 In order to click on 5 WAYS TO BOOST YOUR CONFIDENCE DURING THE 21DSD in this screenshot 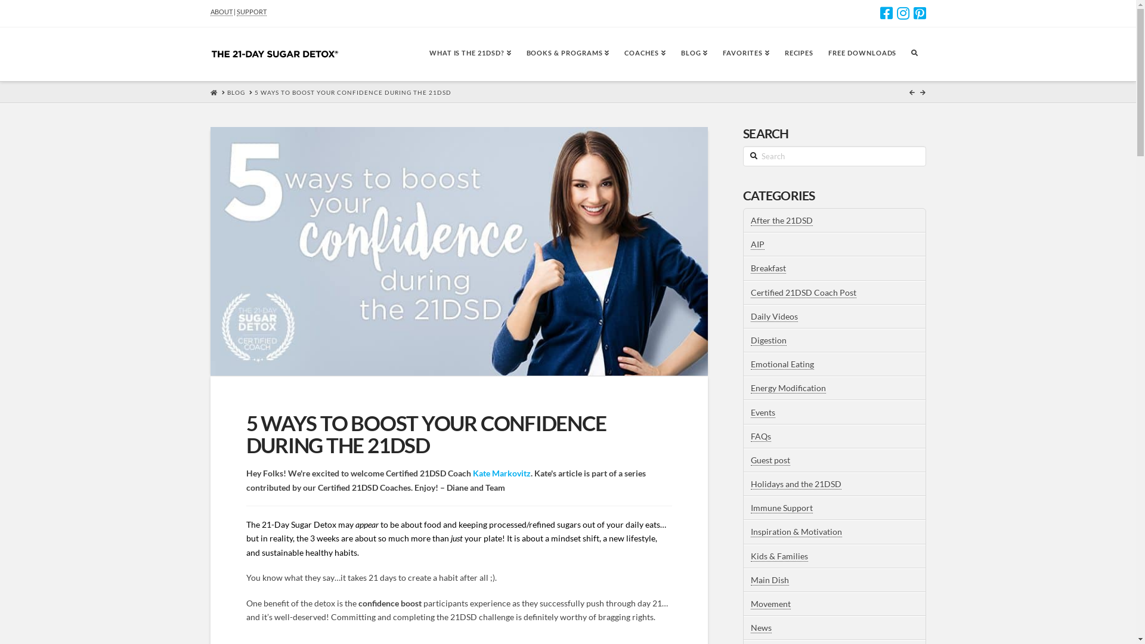, I will do `click(352, 92)`.